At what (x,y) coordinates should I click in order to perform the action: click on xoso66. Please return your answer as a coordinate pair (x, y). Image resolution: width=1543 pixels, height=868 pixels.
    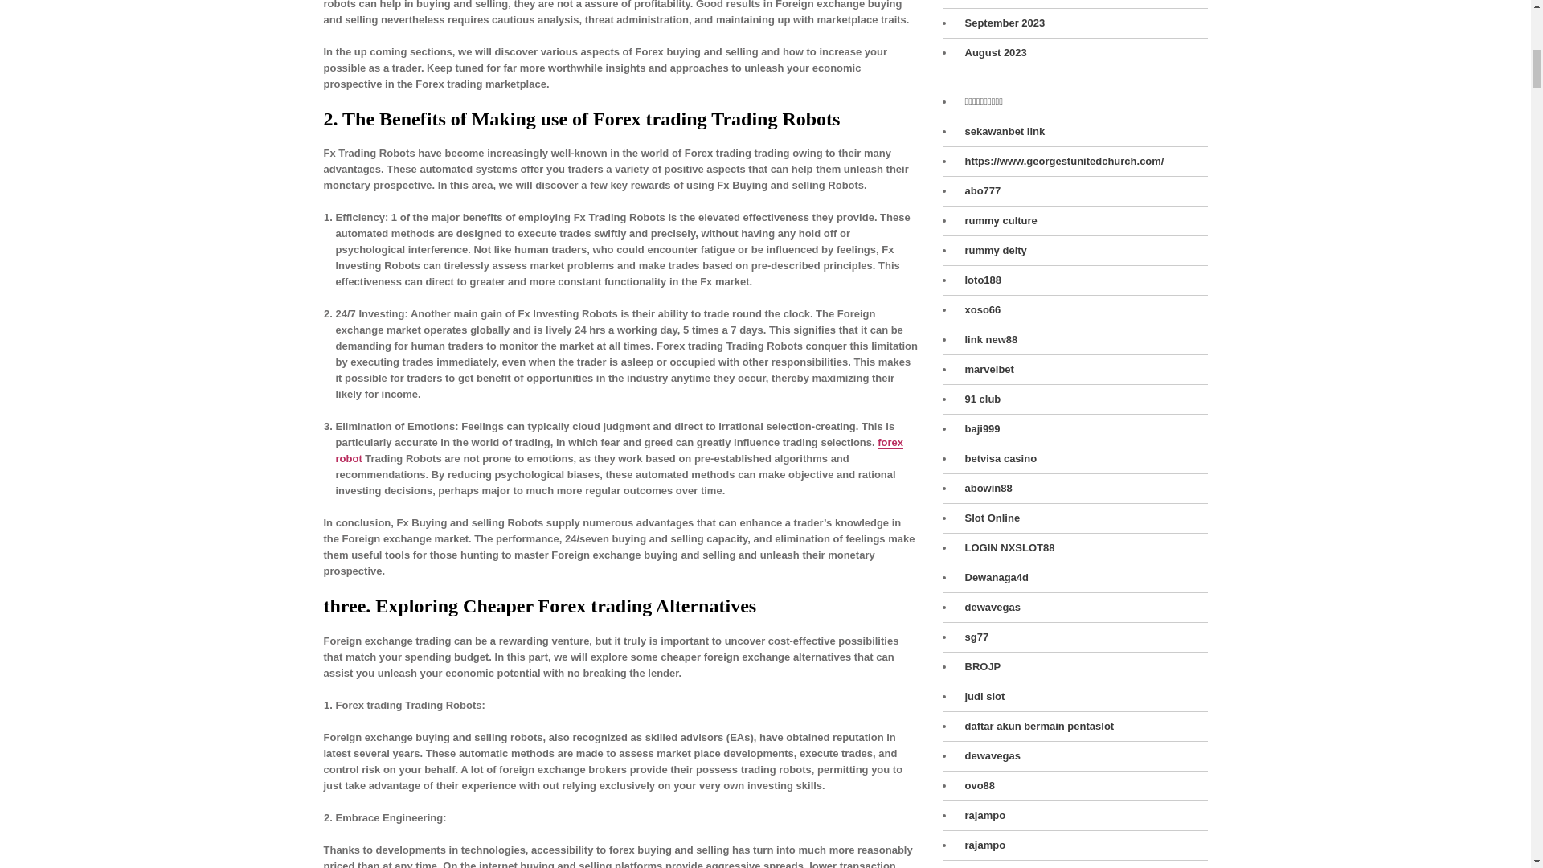
    Looking at the image, I should click on (978, 310).